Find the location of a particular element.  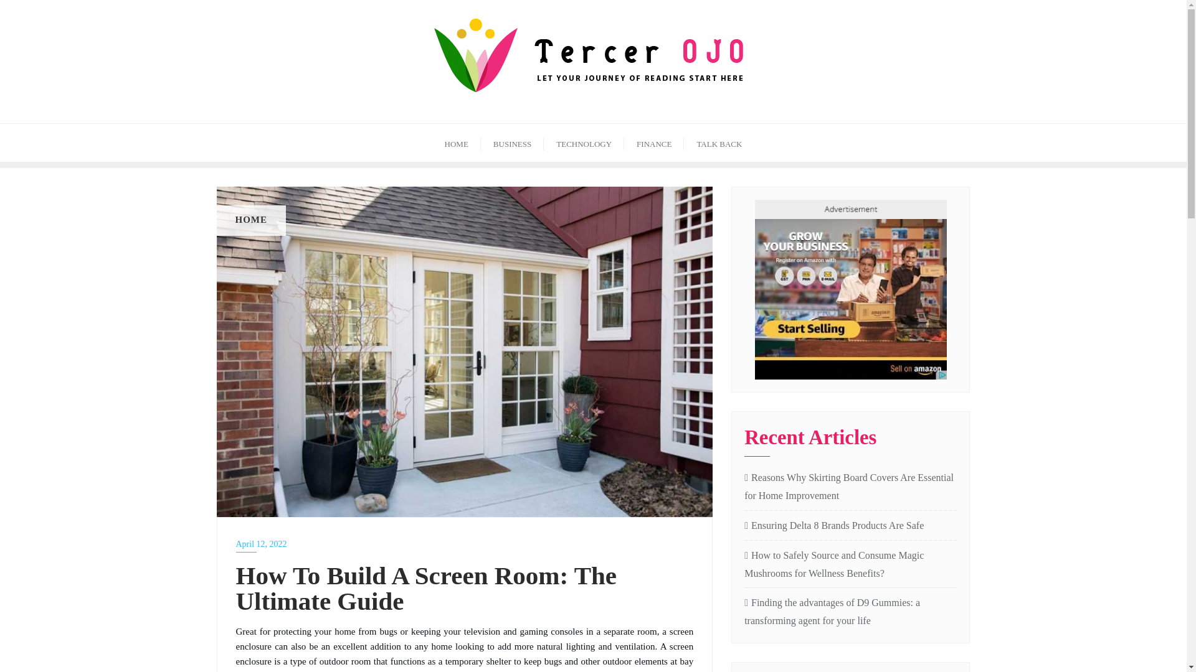

BUSINESS is located at coordinates (512, 142).